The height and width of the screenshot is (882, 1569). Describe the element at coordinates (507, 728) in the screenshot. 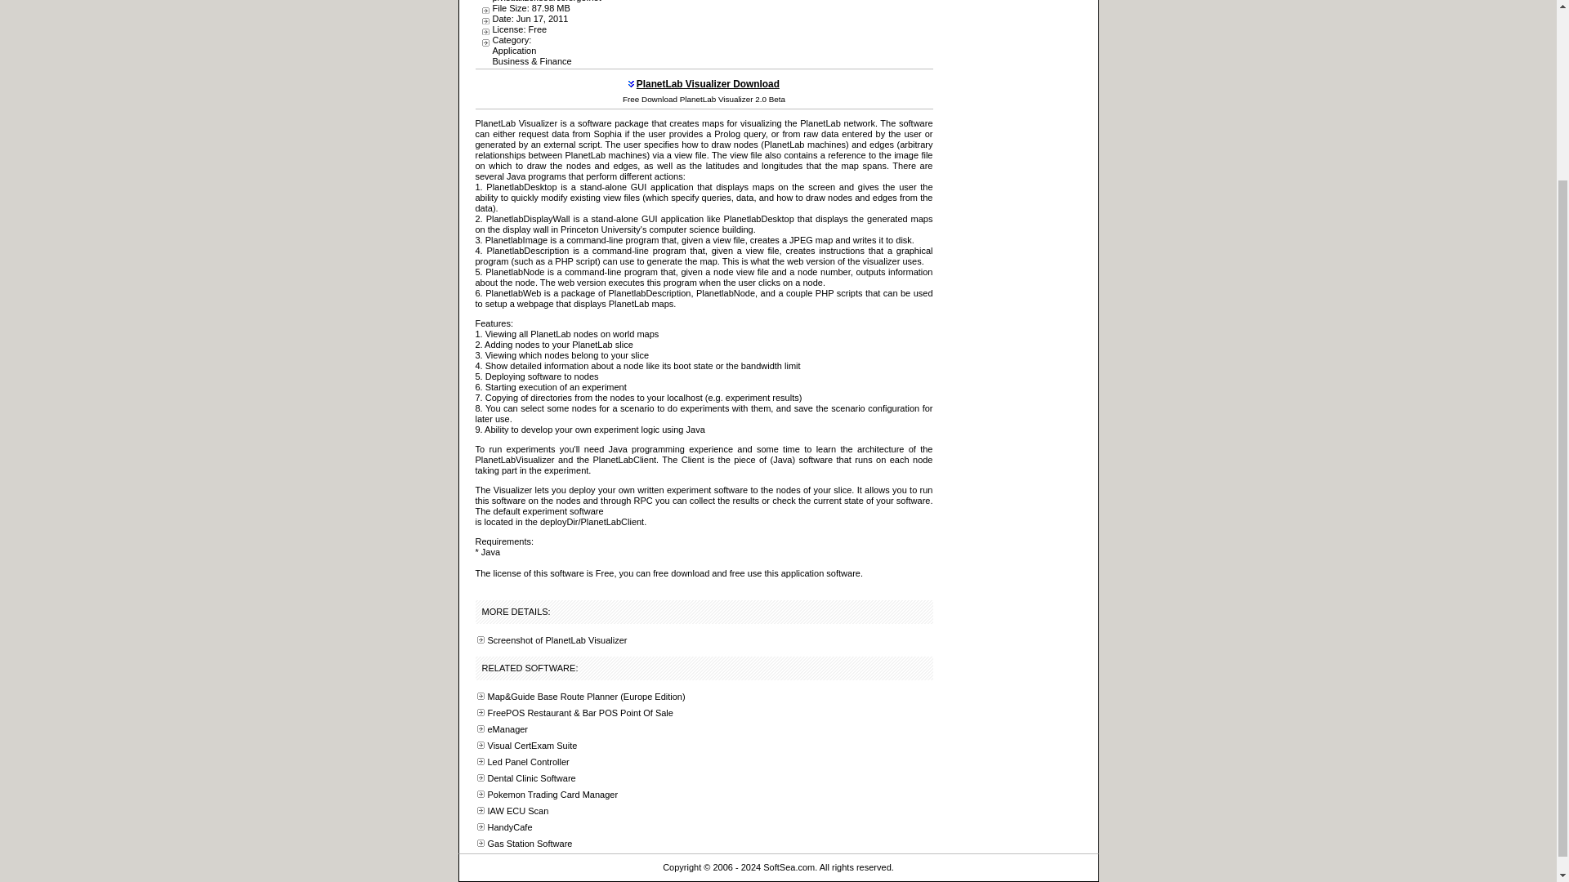

I see `eManager` at that location.